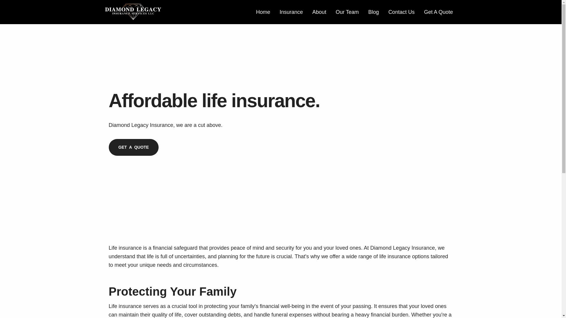 The width and height of the screenshot is (566, 318). What do you see at coordinates (133, 147) in the screenshot?
I see `GET A QUOTE` at bounding box center [133, 147].